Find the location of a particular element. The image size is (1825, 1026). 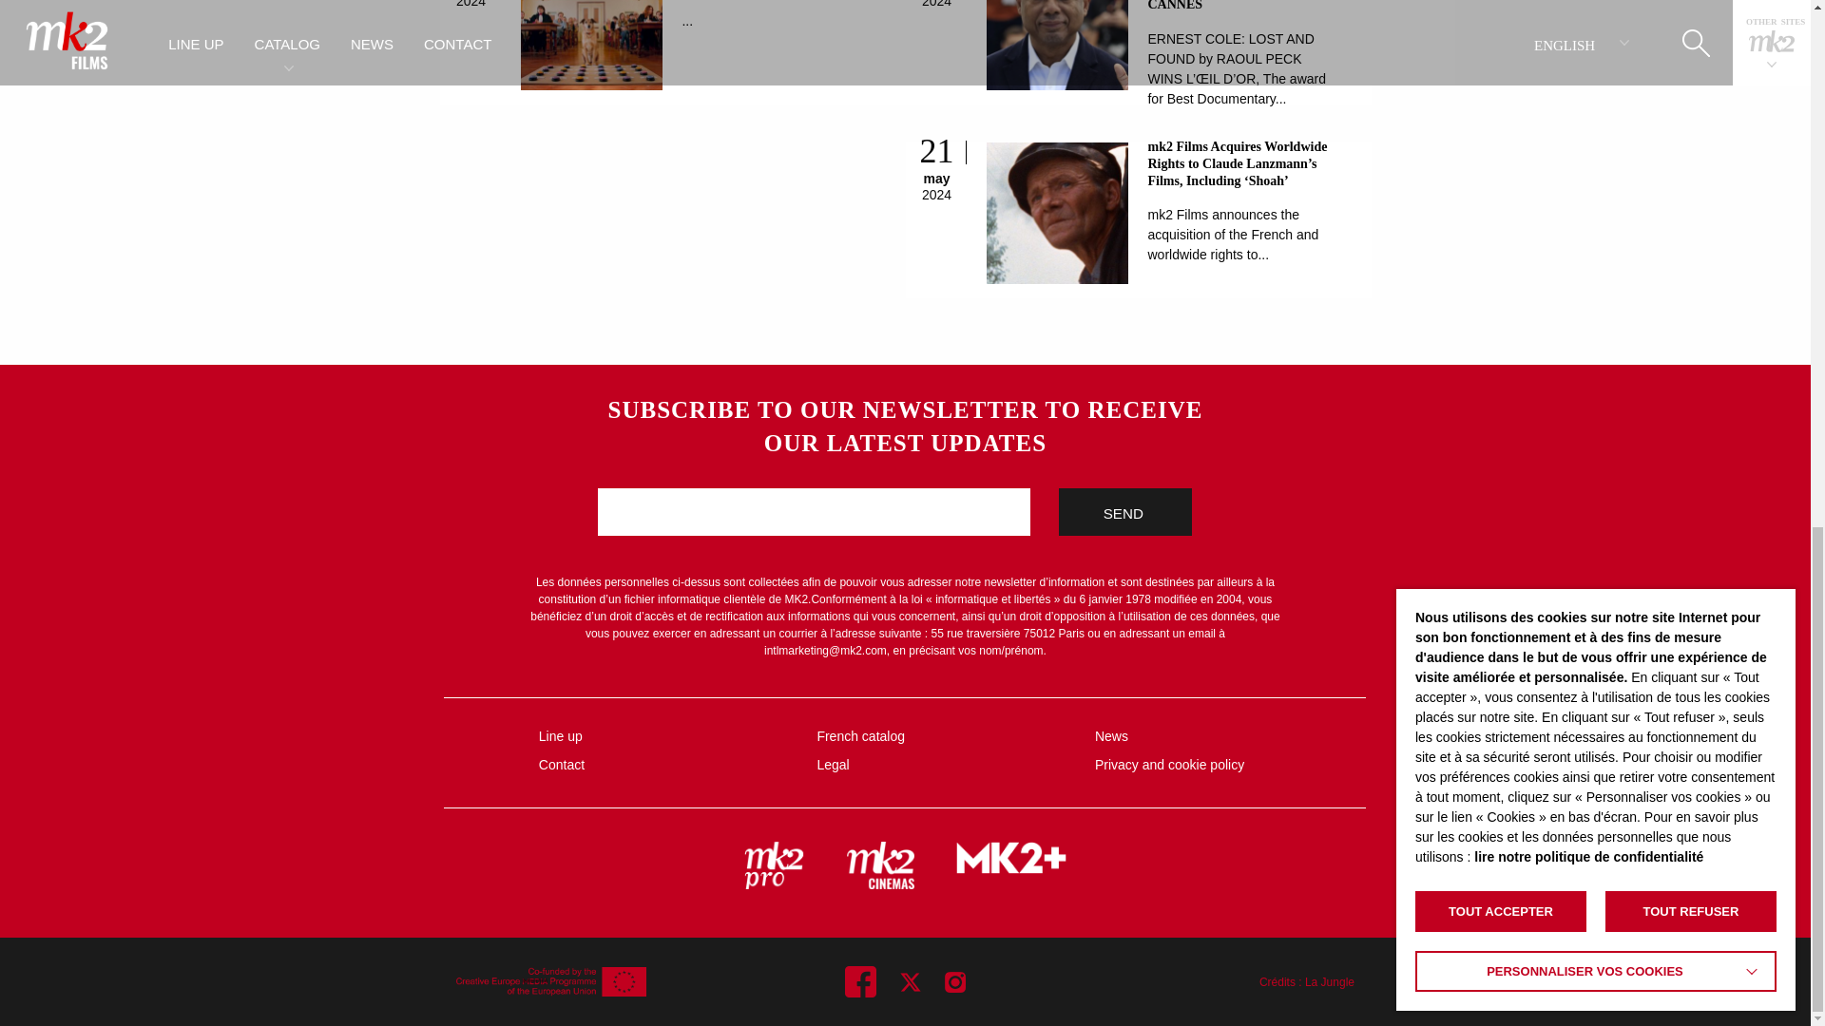

Line up is located at coordinates (663, 735).